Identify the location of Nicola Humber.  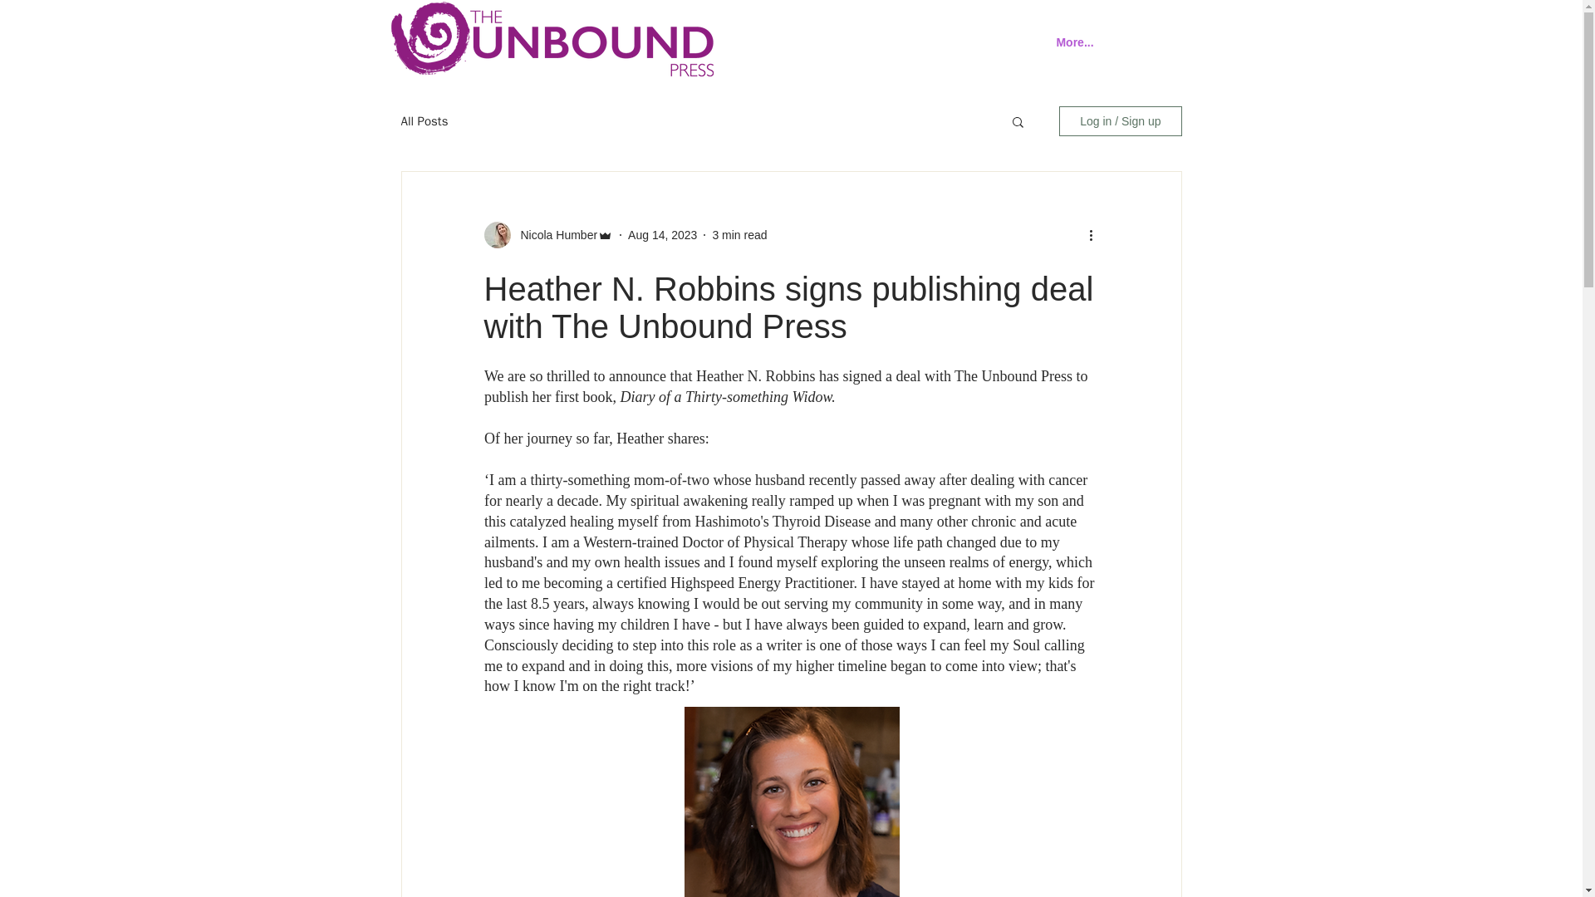
(553, 234).